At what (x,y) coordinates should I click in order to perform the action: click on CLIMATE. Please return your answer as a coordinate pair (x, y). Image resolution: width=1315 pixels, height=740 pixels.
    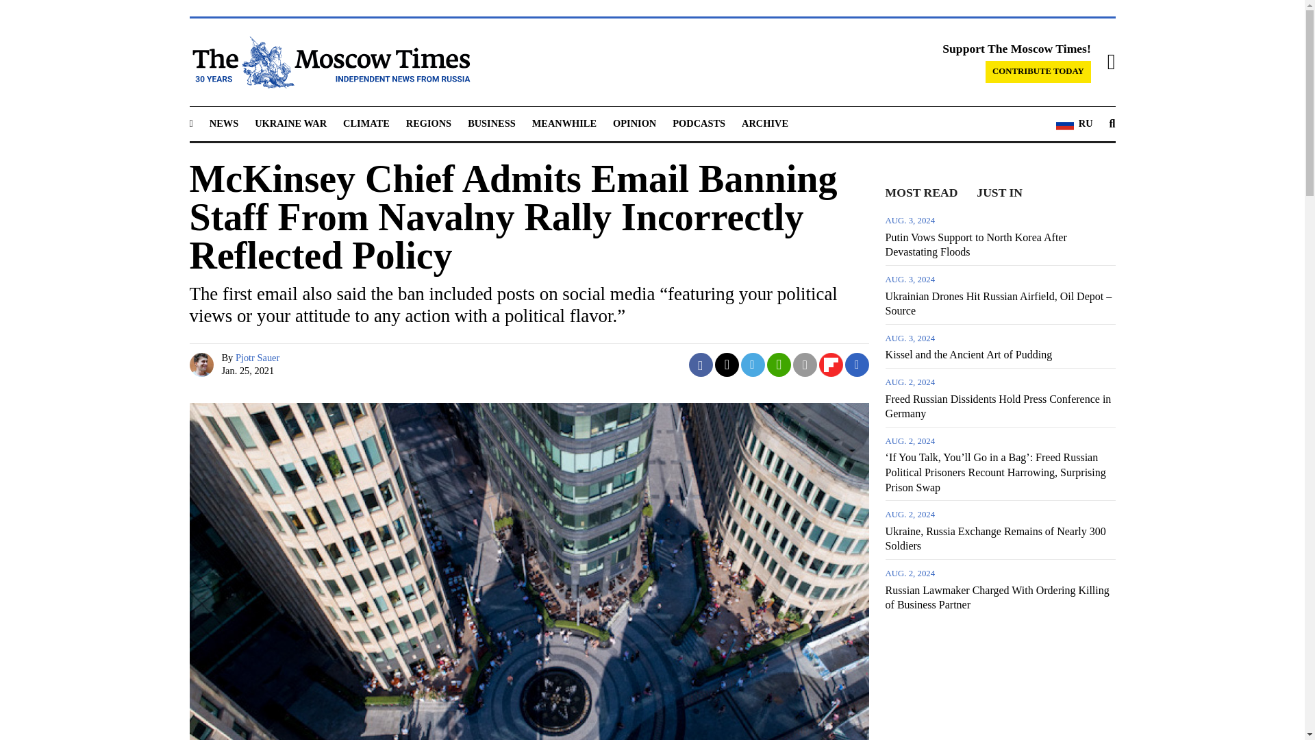
    Looking at the image, I should click on (366, 123).